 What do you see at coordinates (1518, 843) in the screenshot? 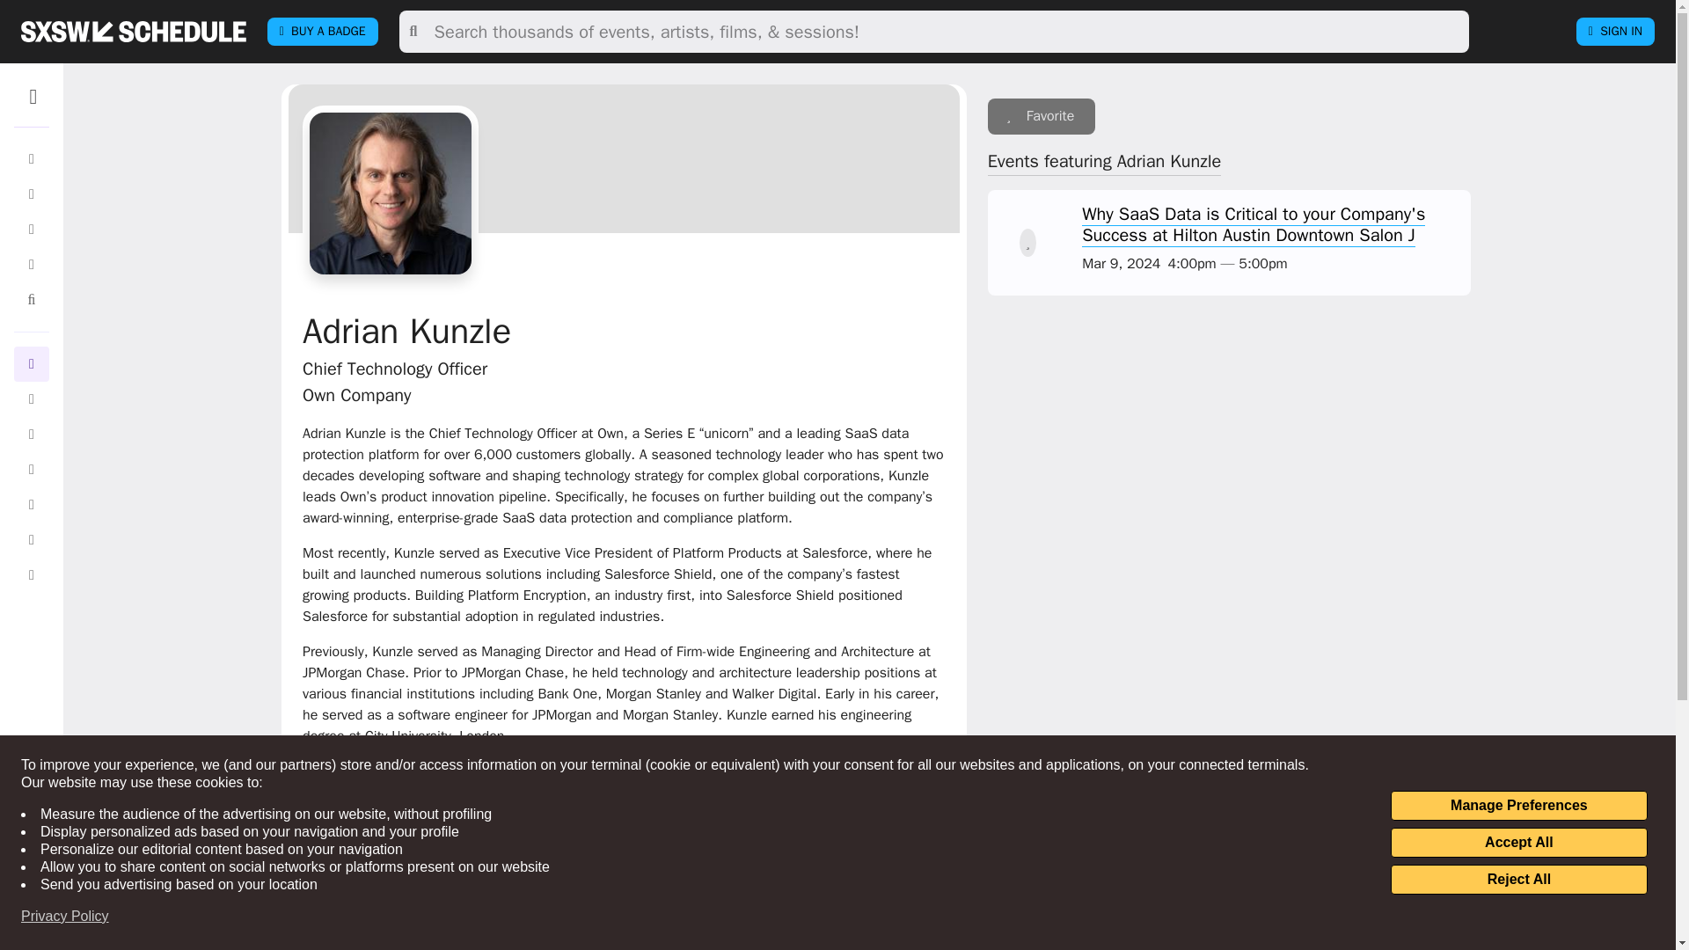
I see `Accept All` at bounding box center [1518, 843].